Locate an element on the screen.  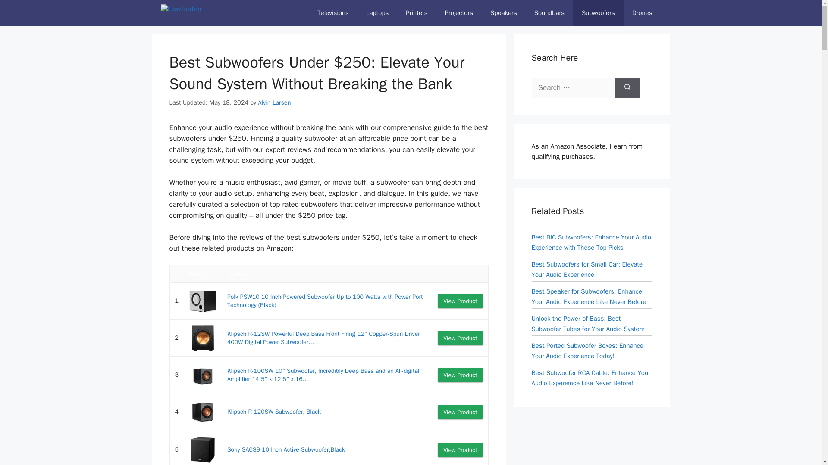
Drones is located at coordinates (642, 13).